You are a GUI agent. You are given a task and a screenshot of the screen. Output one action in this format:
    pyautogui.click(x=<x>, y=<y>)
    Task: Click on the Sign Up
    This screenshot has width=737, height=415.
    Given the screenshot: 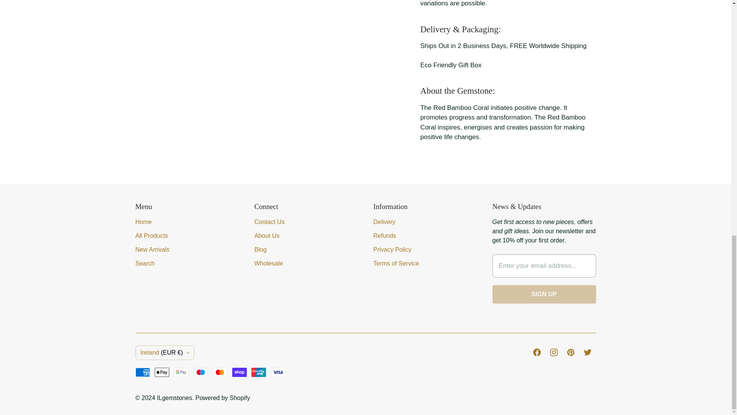 What is the action you would take?
    pyautogui.click(x=544, y=294)
    